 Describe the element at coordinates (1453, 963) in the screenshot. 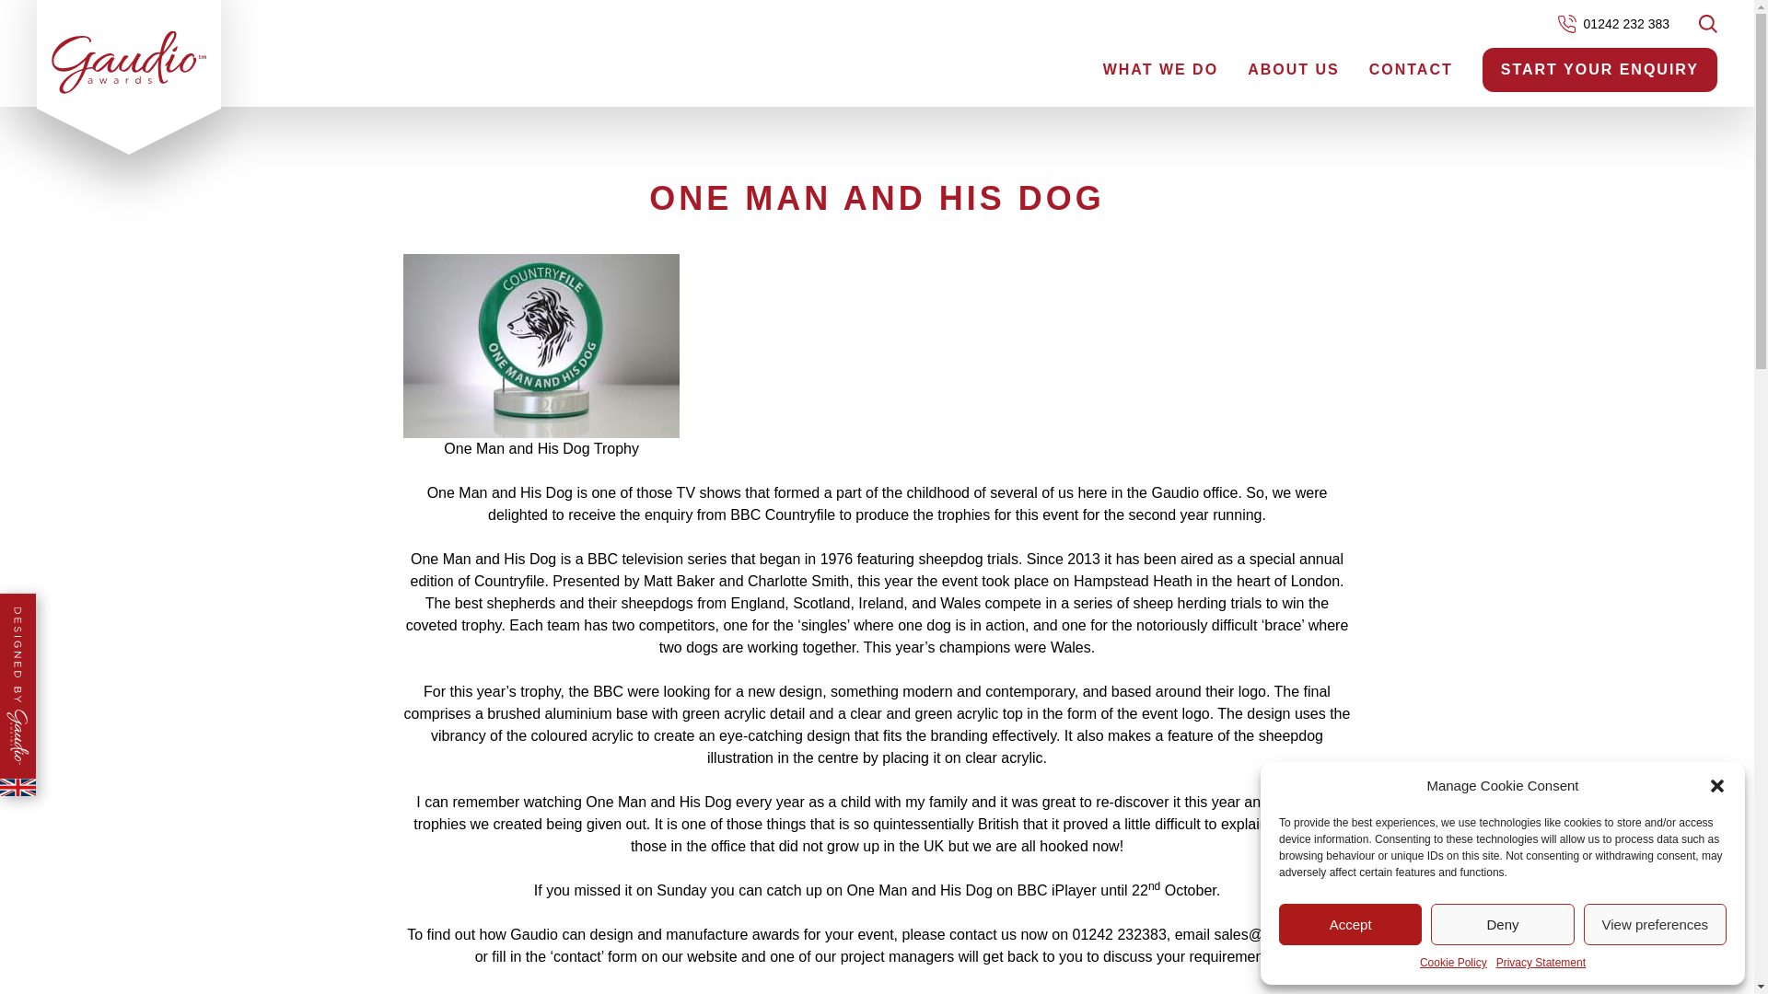

I see `Cookie Policy` at that location.